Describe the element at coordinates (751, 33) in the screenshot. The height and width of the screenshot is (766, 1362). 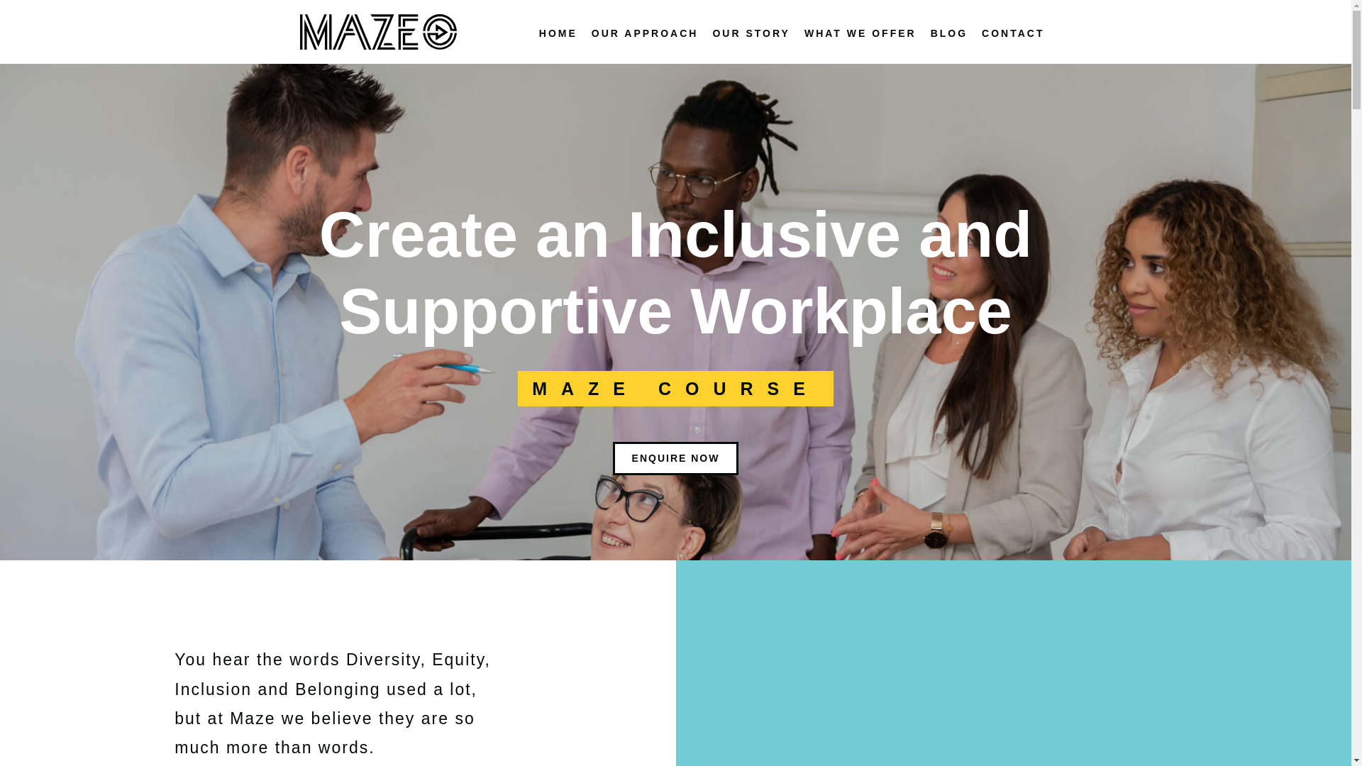
I see `OUR STORY` at that location.